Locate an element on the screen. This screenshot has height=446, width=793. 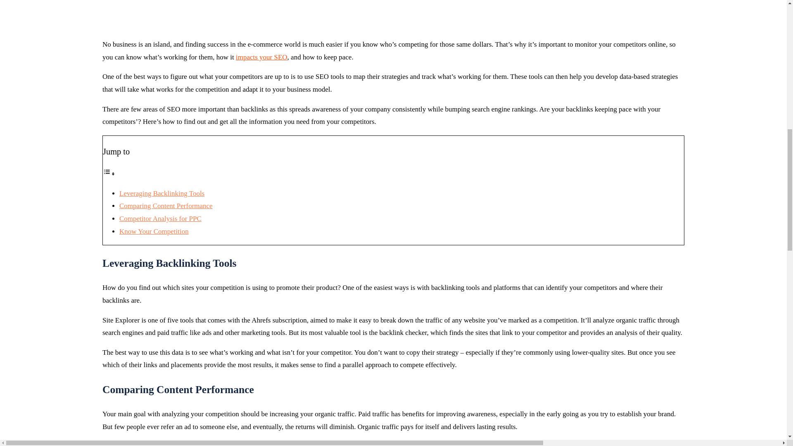
Leveraging Backlinking Tools is located at coordinates (162, 193).